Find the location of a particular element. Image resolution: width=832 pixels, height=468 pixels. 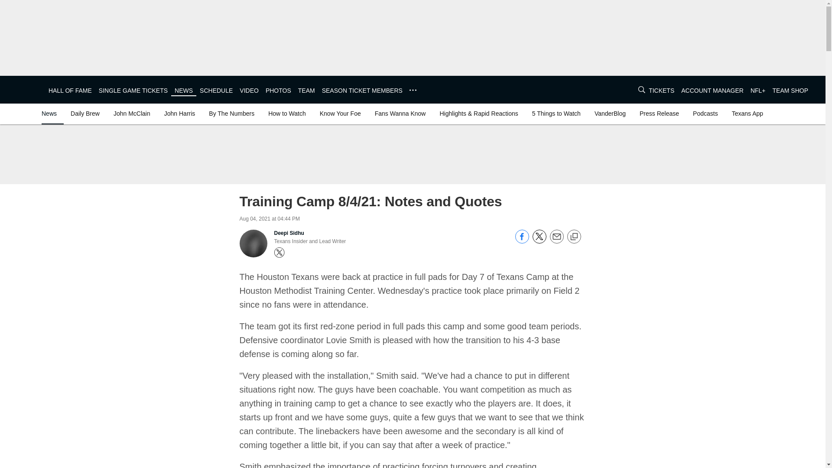

TICKETS is located at coordinates (661, 90).